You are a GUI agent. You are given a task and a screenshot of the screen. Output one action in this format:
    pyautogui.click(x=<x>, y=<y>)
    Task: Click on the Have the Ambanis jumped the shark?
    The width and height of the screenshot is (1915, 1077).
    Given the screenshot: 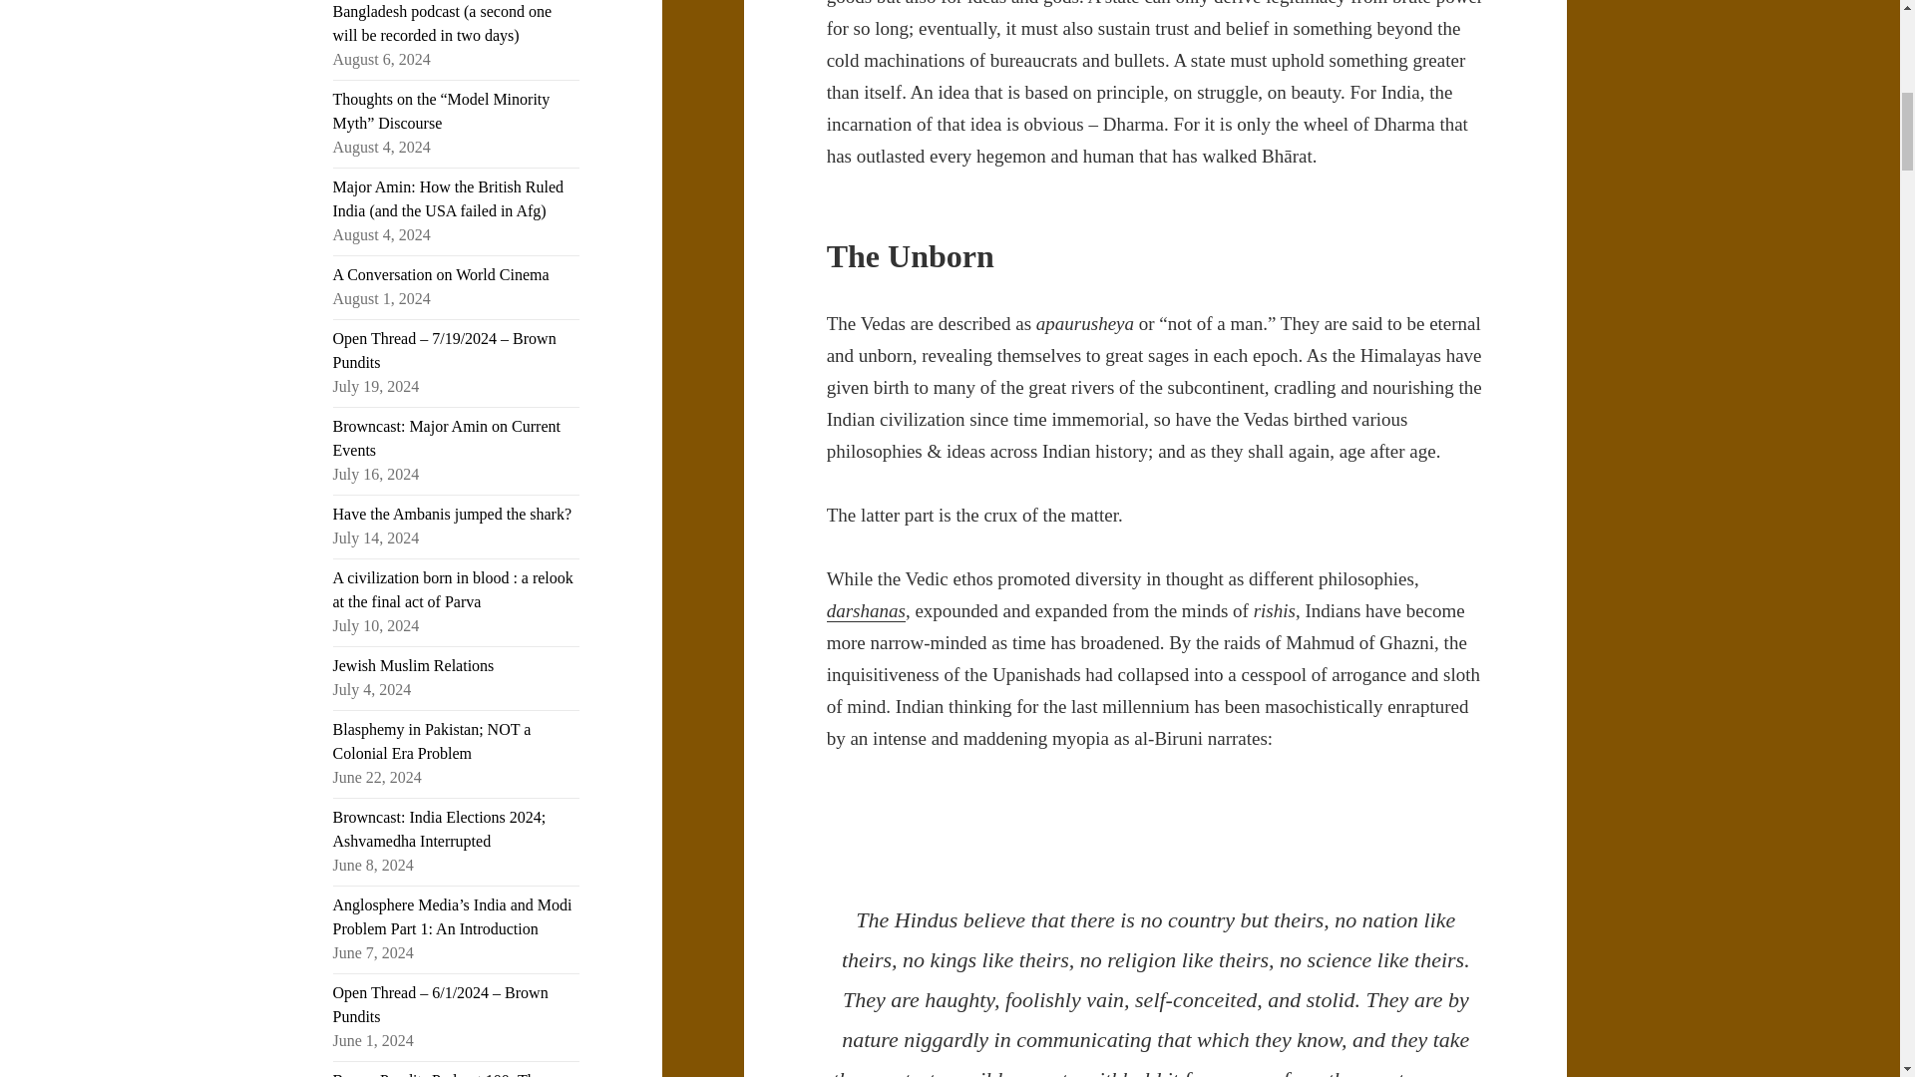 What is the action you would take?
    pyautogui.click(x=453, y=513)
    